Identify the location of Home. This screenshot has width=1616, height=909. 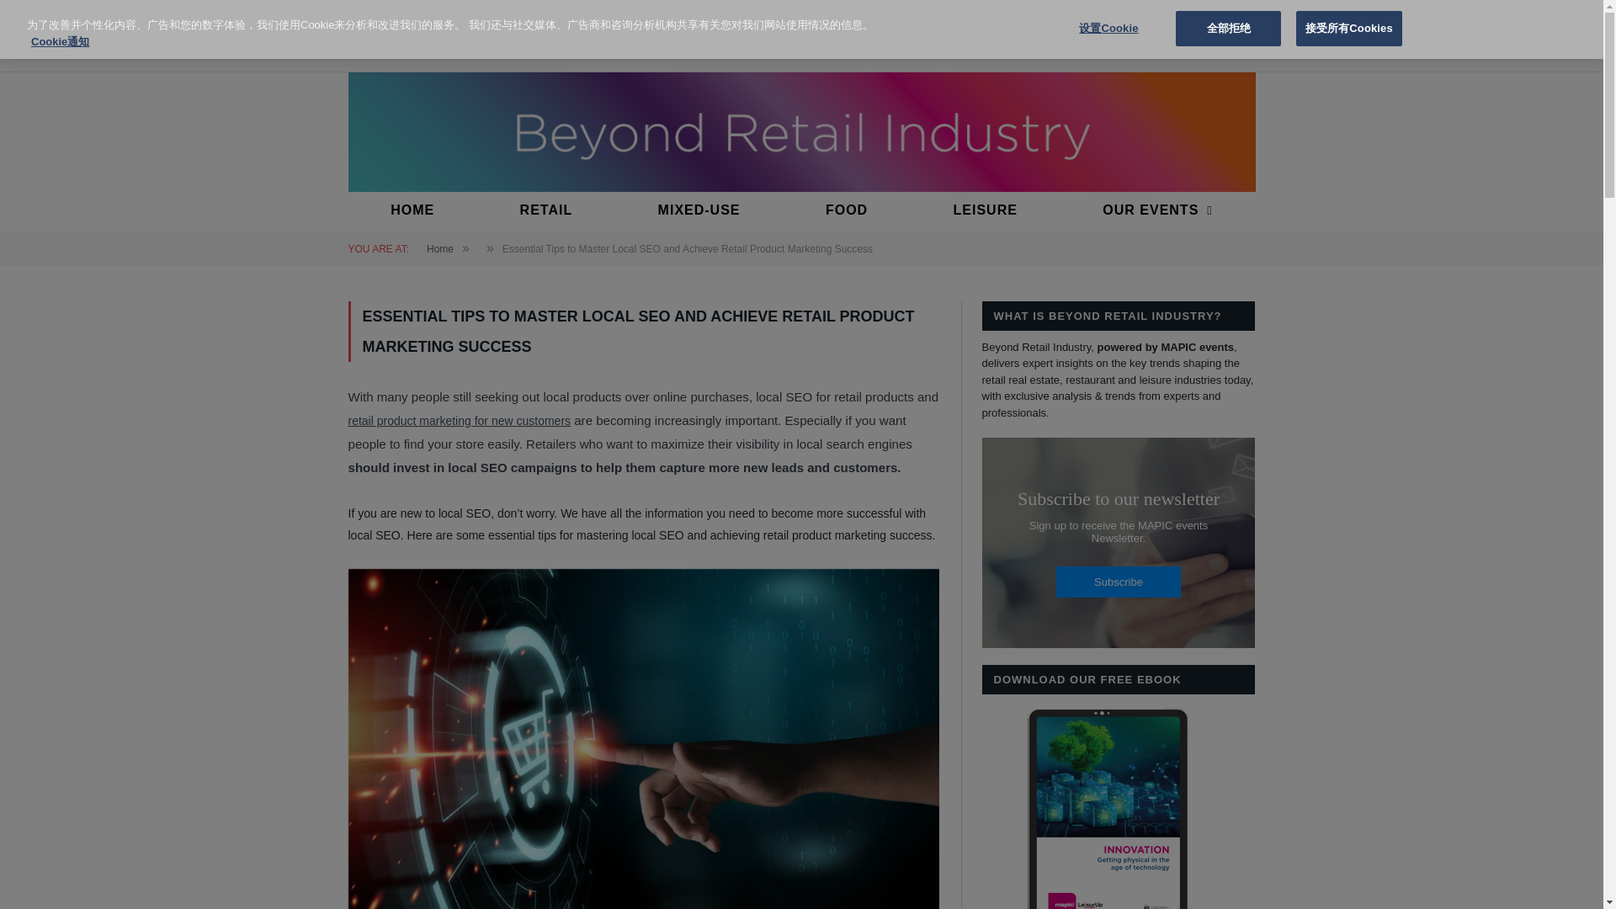
(439, 249).